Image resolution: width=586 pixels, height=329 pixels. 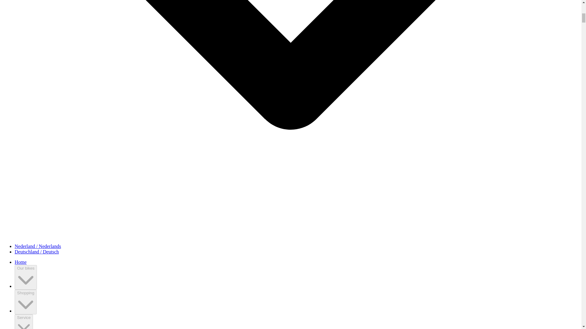 I want to click on Home, so click(x=20, y=262).